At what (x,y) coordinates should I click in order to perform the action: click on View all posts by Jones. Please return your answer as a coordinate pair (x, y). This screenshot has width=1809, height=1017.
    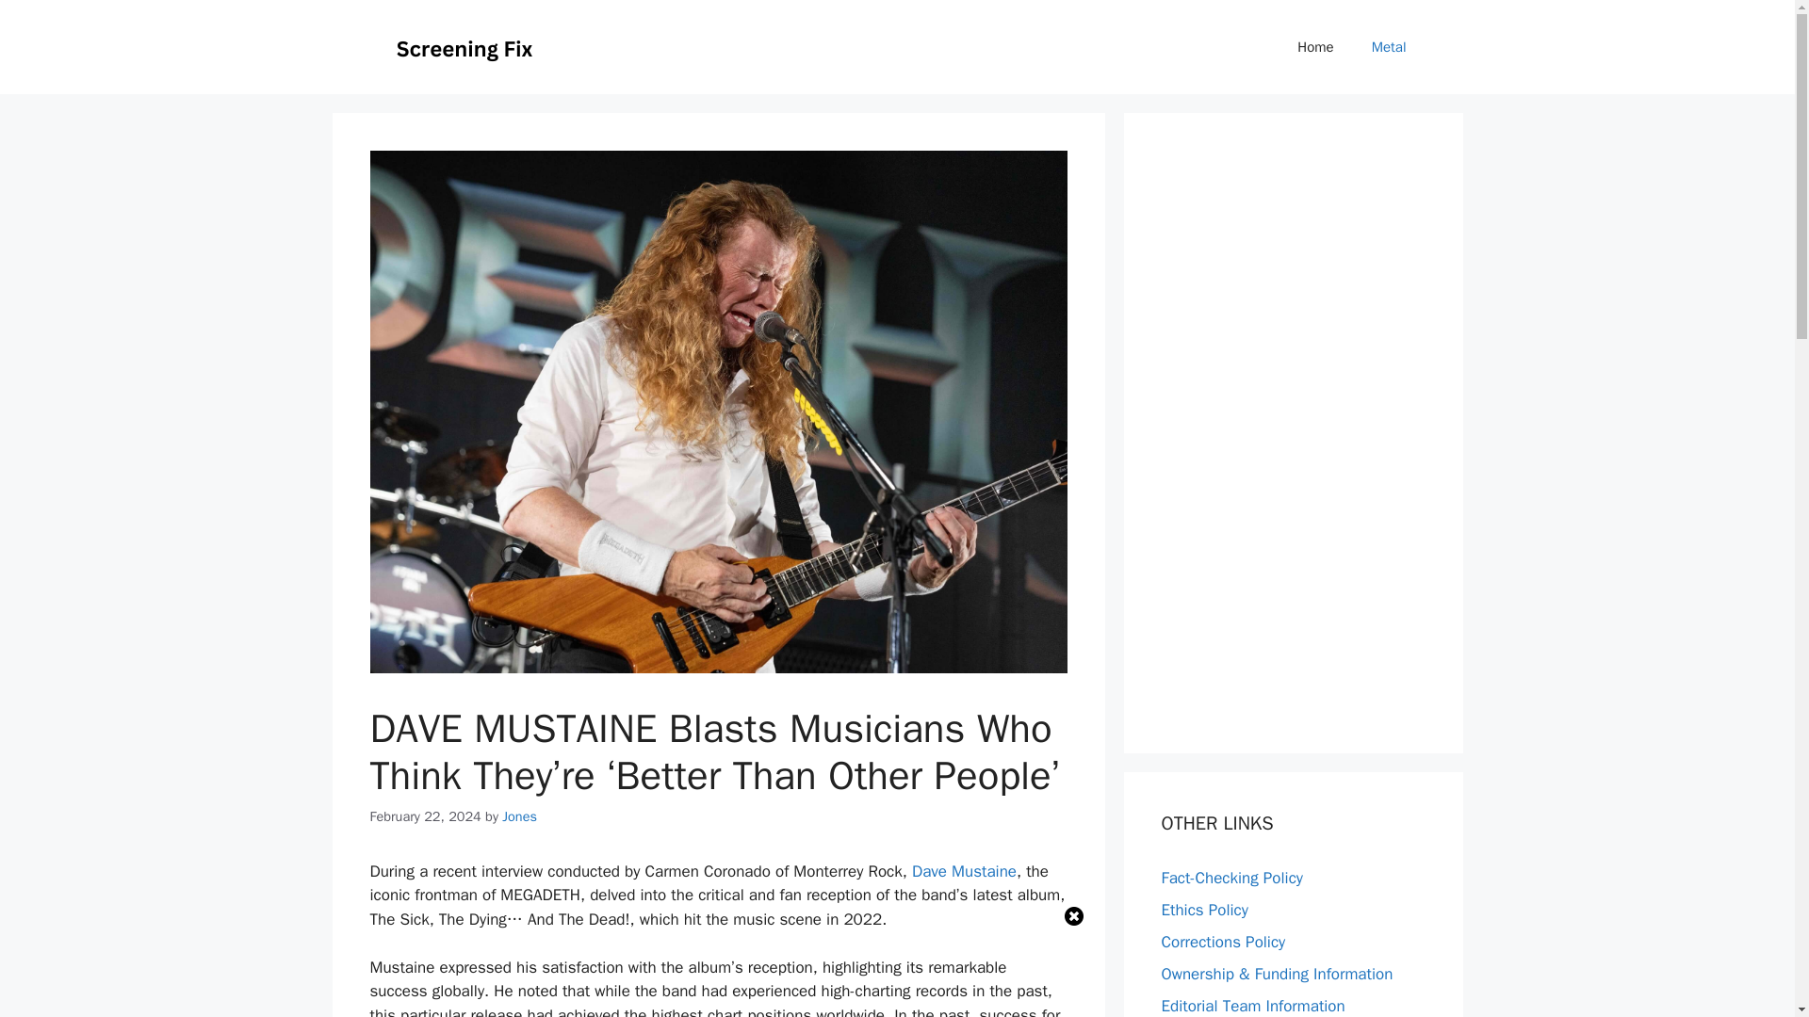
    Looking at the image, I should click on (520, 815).